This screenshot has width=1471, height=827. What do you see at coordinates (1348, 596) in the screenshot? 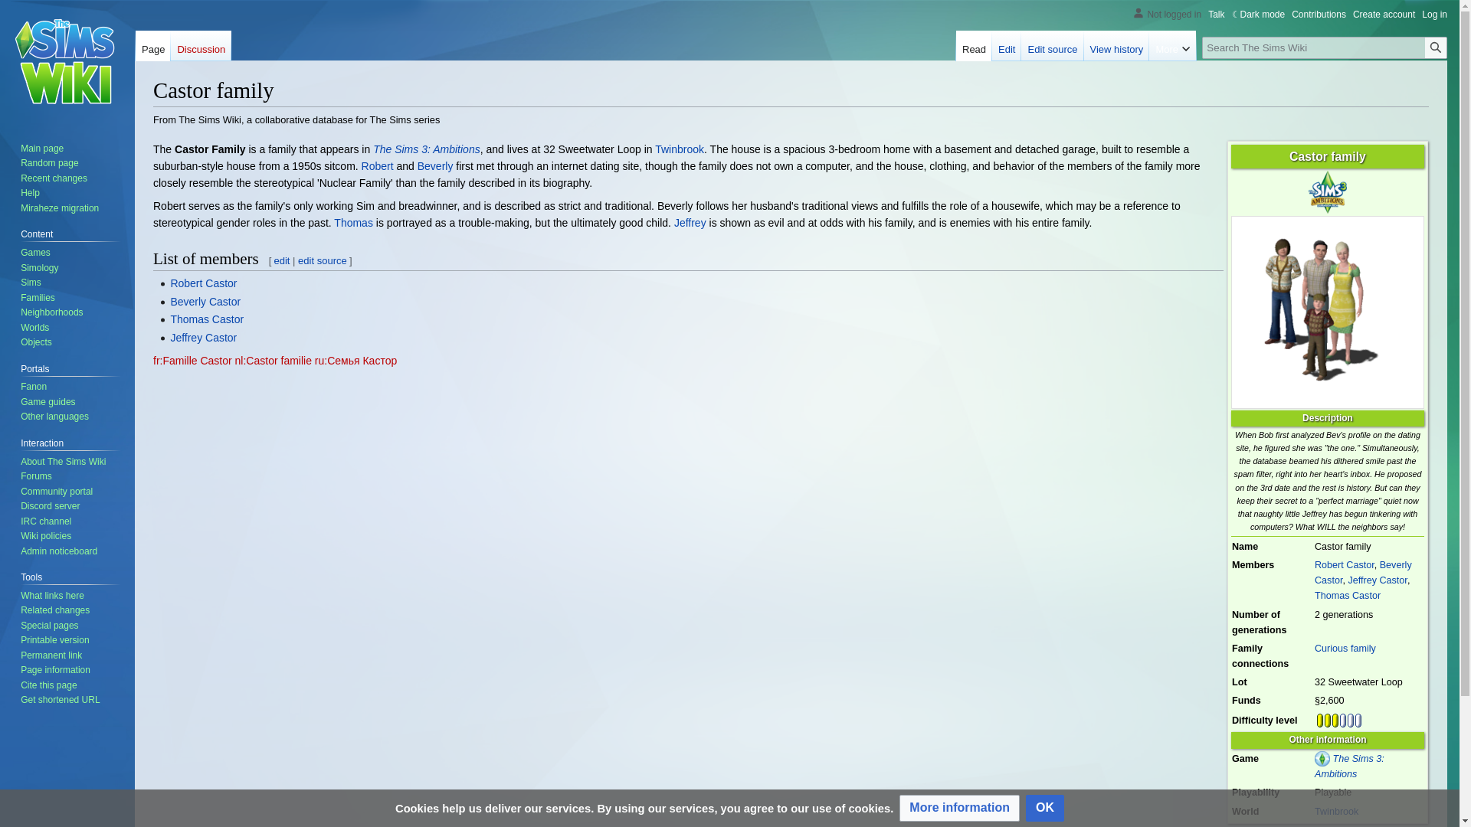
I see `Thomas Castor` at bounding box center [1348, 596].